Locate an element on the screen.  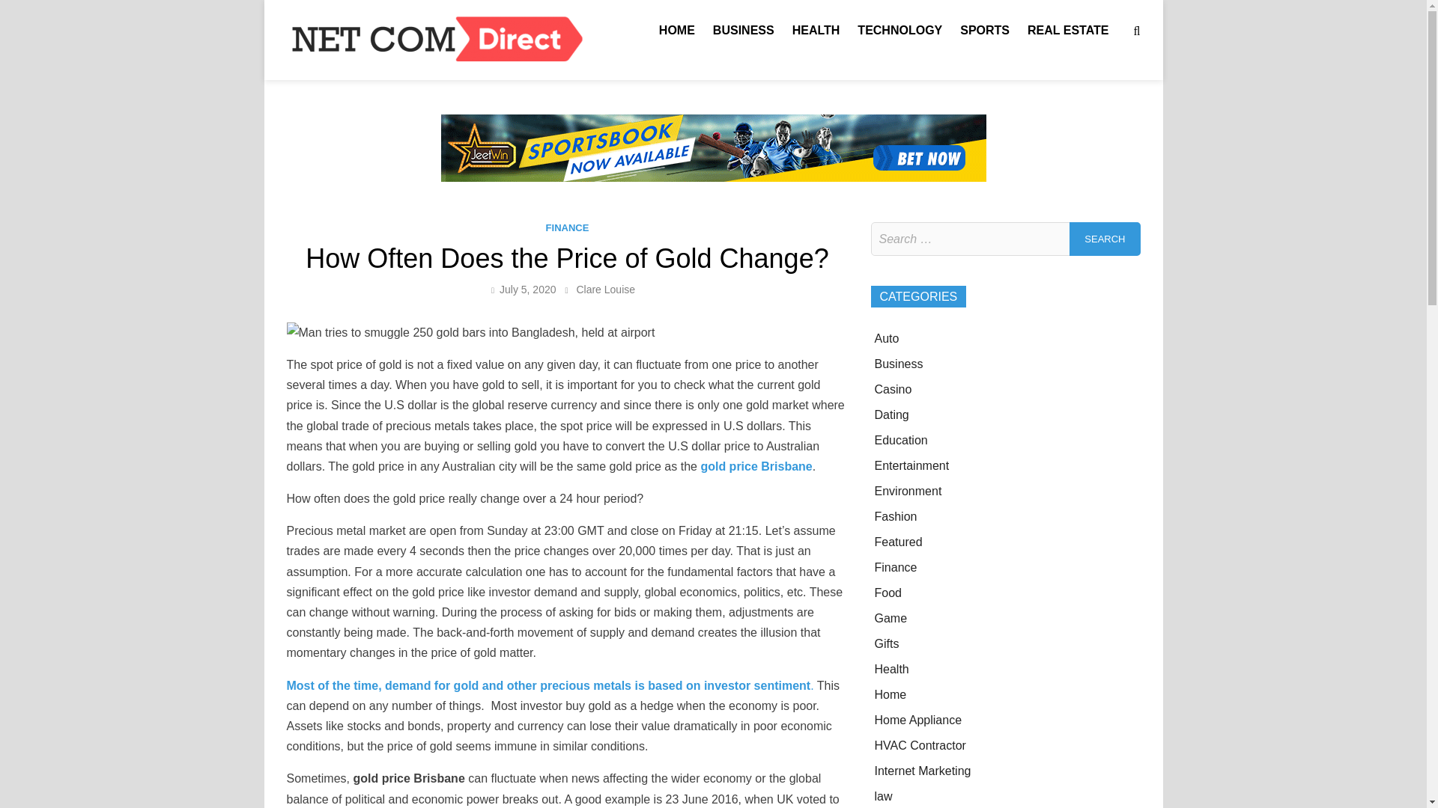
Finance is located at coordinates (896, 567).